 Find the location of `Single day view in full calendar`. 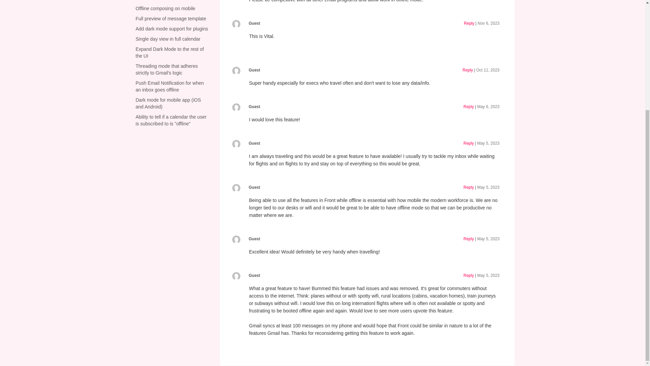

Single day view in full calendar is located at coordinates (168, 39).